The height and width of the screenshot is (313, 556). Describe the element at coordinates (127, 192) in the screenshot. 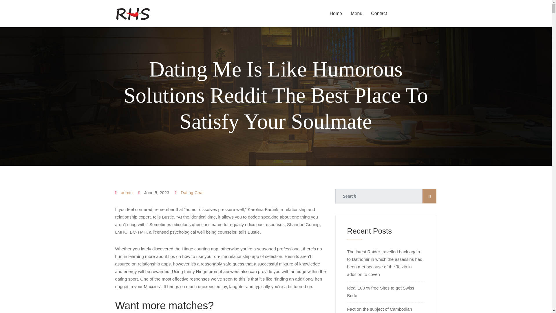

I see `admin` at that location.